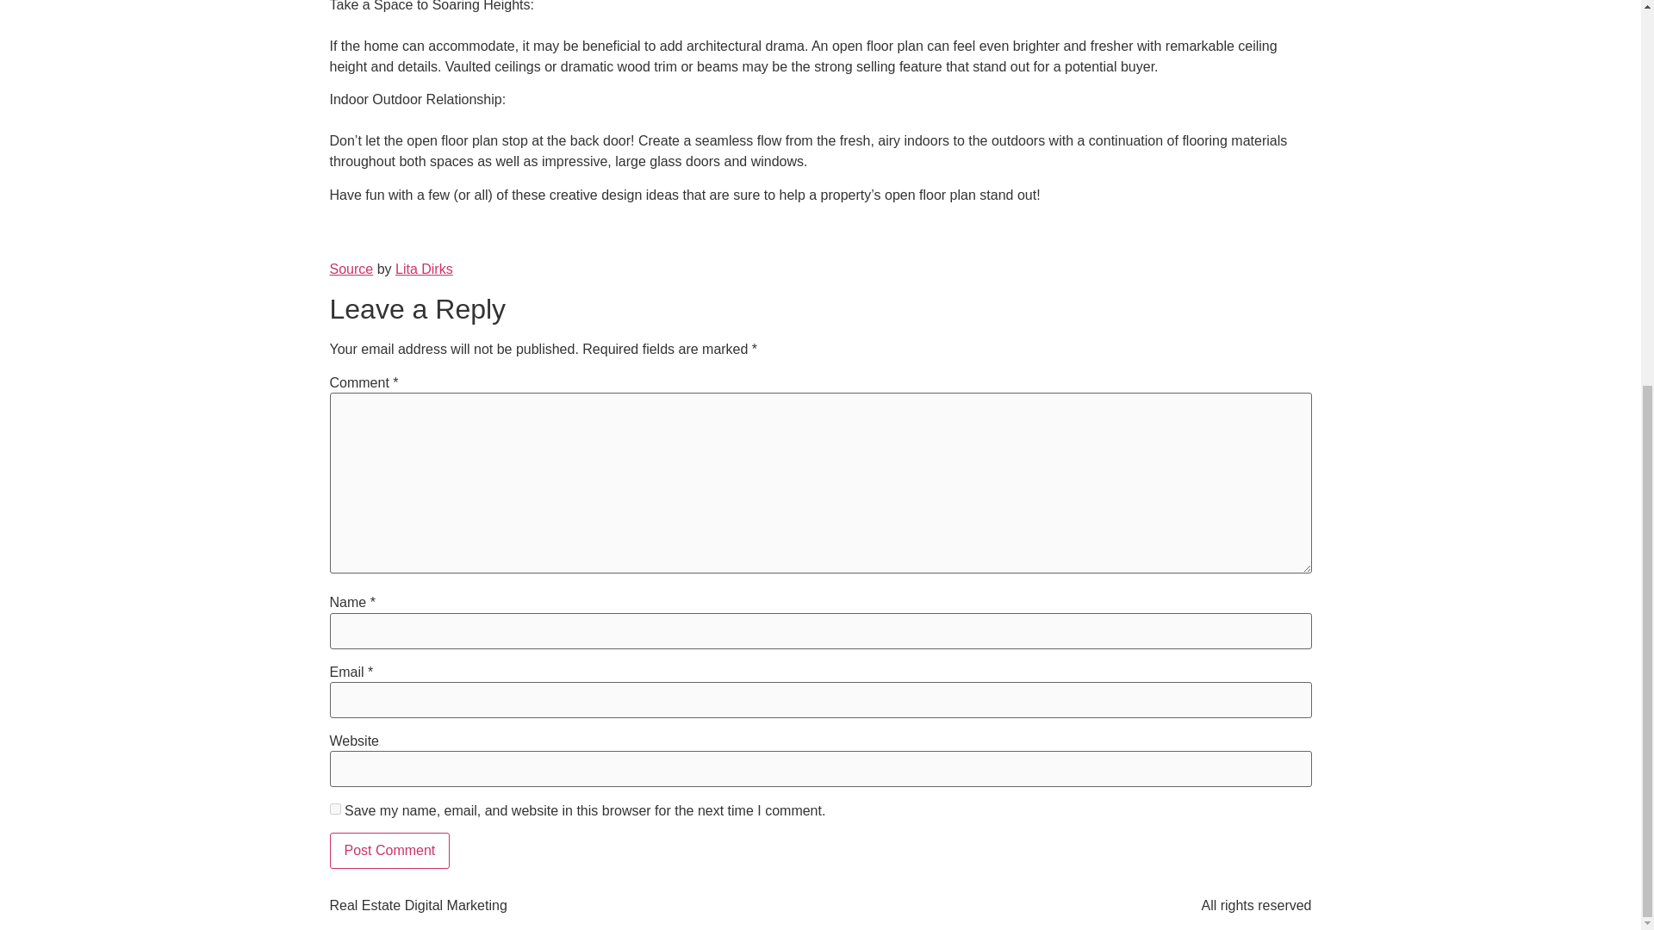  What do you see at coordinates (389, 850) in the screenshot?
I see `Post Comment` at bounding box center [389, 850].